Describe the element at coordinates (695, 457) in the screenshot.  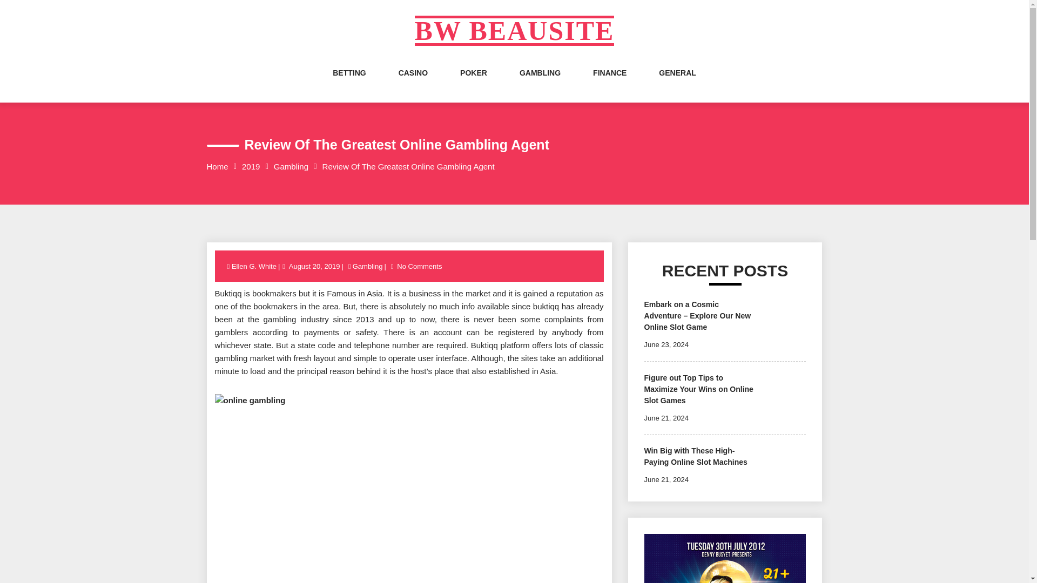
I see `Win Big with These High-Paying Online Slot Machines` at that location.